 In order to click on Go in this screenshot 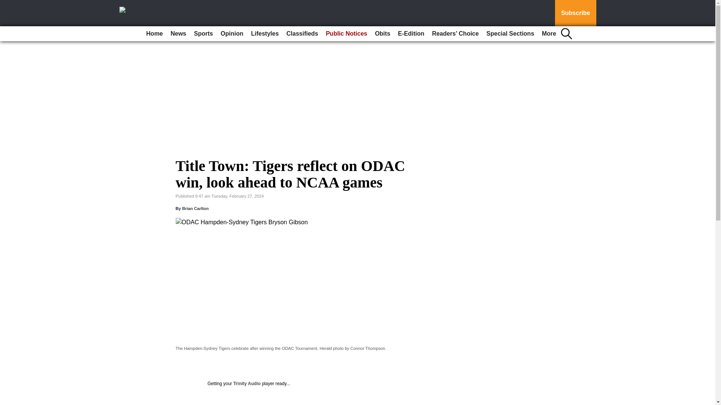, I will do `click(7, 4)`.